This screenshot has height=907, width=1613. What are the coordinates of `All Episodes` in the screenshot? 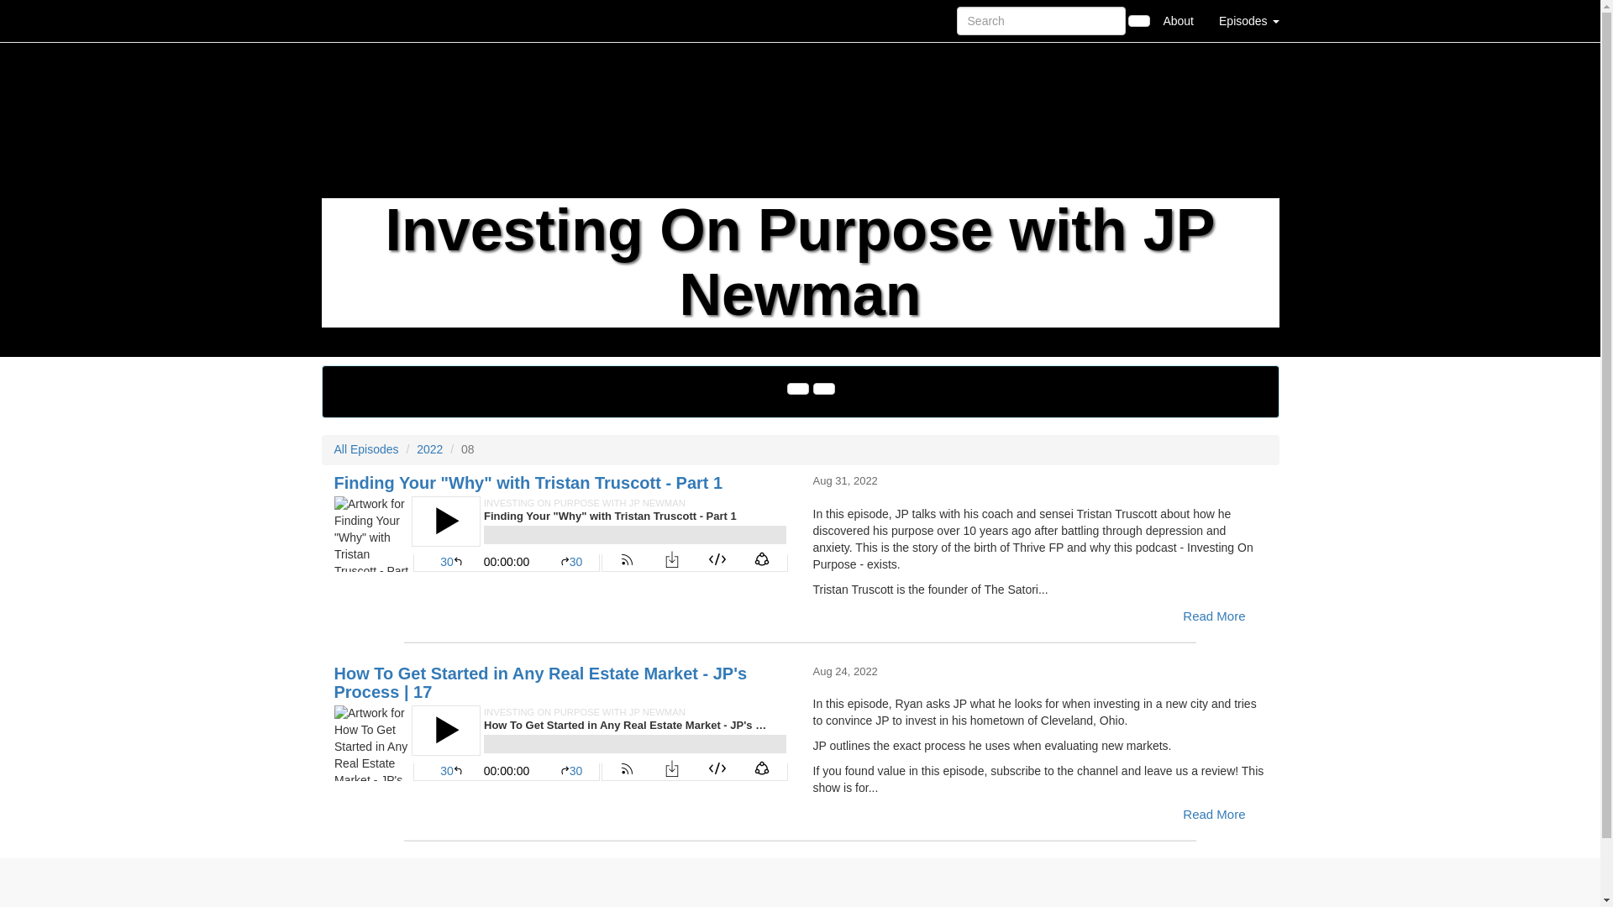 It's located at (366, 449).